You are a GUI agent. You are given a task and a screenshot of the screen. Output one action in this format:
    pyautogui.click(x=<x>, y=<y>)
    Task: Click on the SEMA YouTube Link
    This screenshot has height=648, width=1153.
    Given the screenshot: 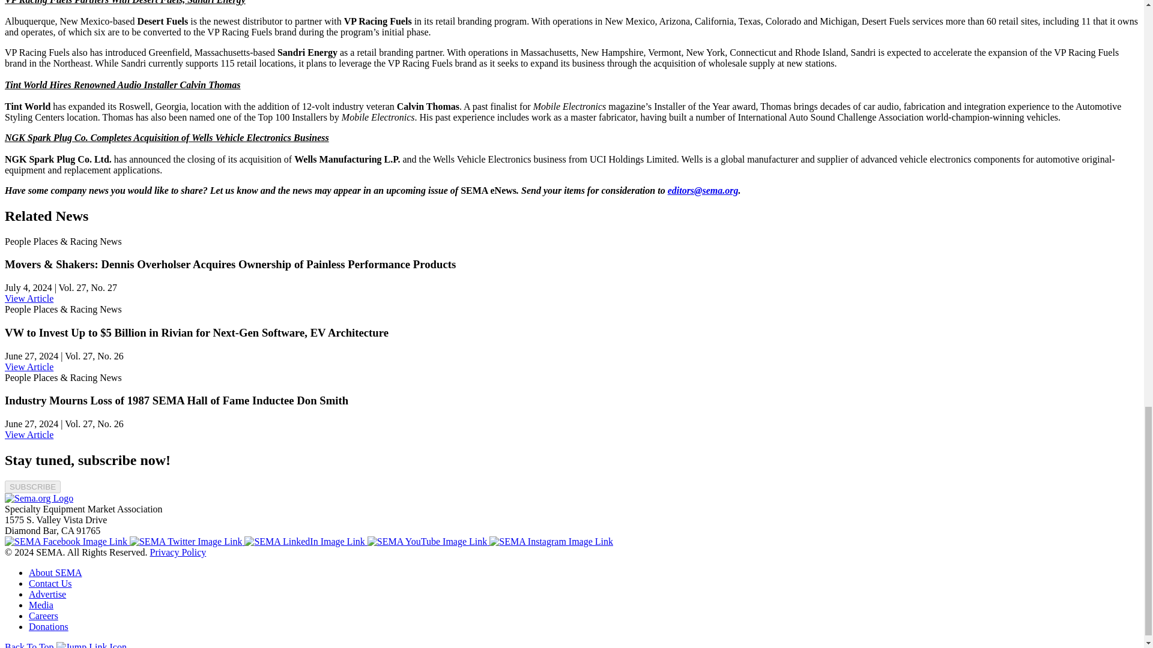 What is the action you would take?
    pyautogui.click(x=428, y=541)
    